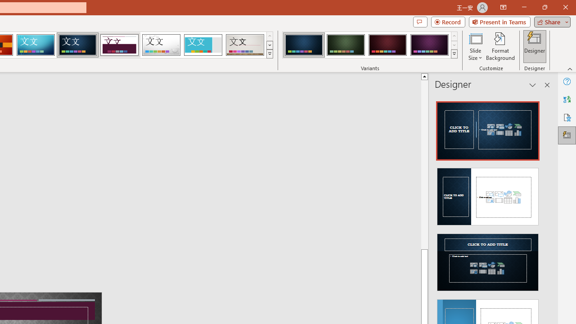  What do you see at coordinates (567, 135) in the screenshot?
I see `Designer` at bounding box center [567, 135].